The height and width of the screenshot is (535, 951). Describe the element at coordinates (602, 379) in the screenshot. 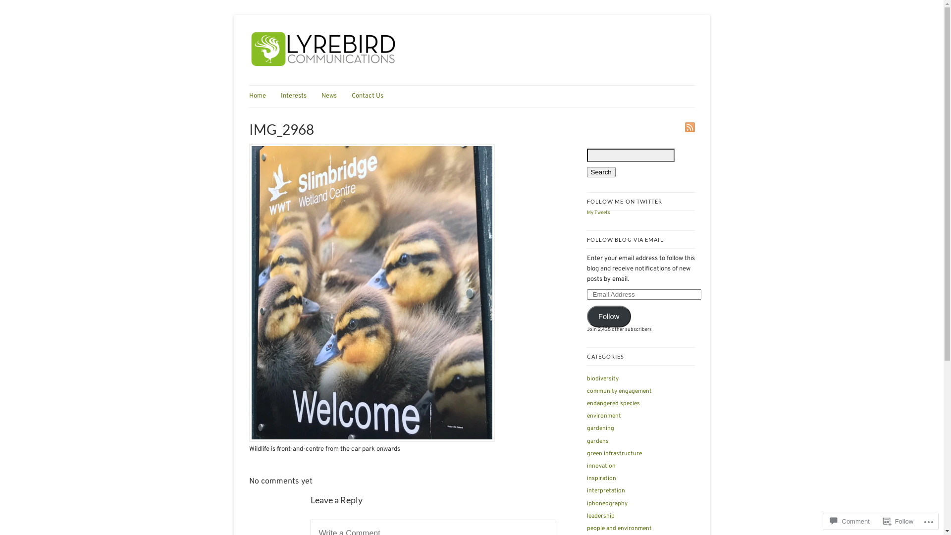

I see `biodiversity` at that location.